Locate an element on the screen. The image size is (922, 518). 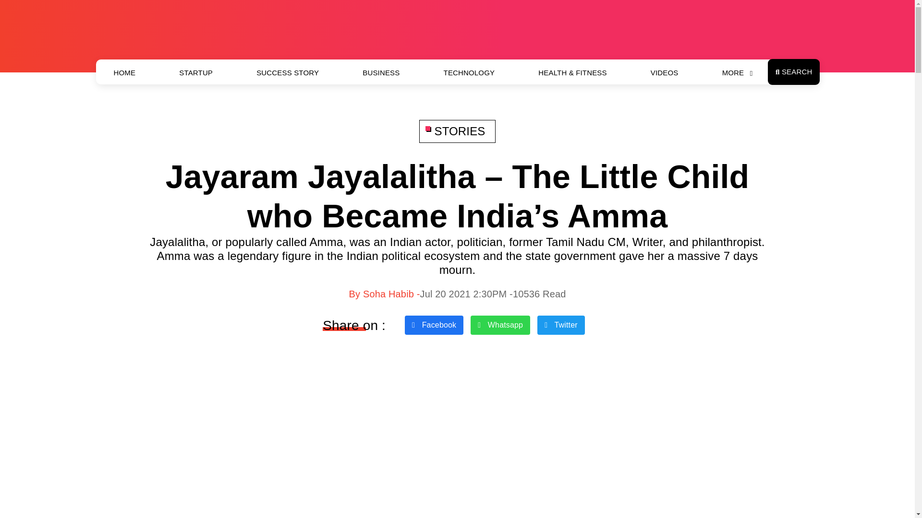
Twitter is located at coordinates (561, 325).